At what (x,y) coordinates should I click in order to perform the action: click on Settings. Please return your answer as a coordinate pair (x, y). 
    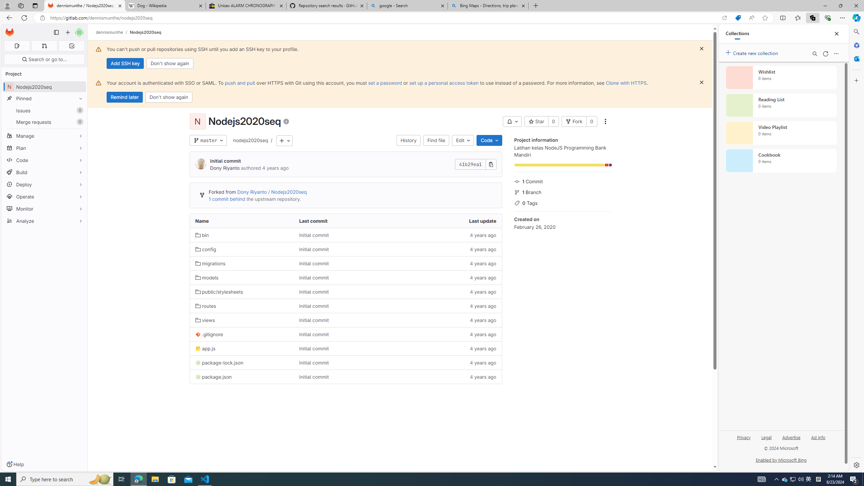
    Looking at the image, I should click on (856, 465).